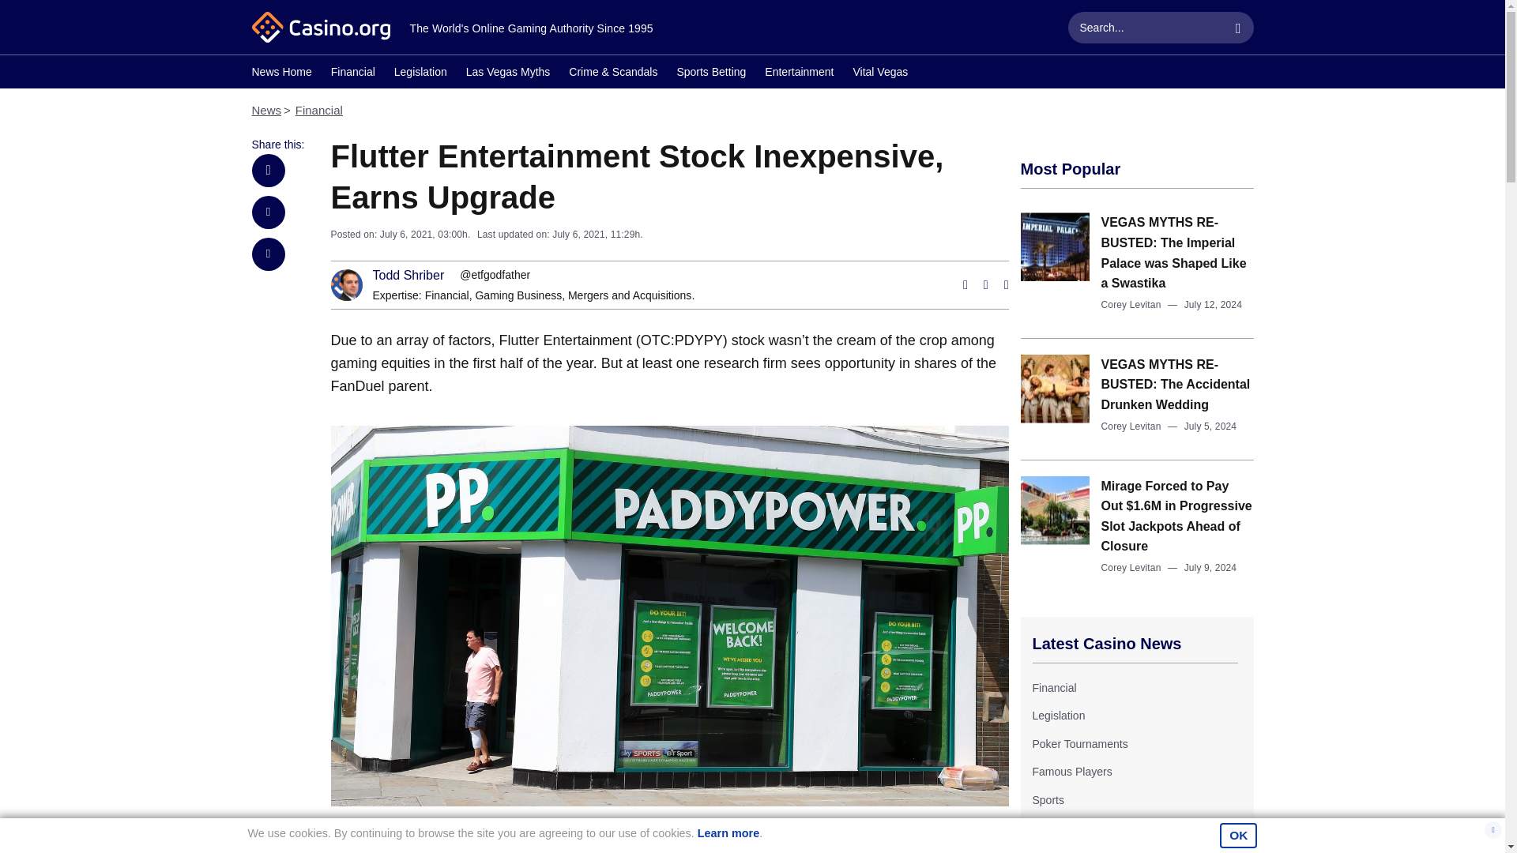  Describe the element at coordinates (265, 109) in the screenshot. I see `News` at that location.